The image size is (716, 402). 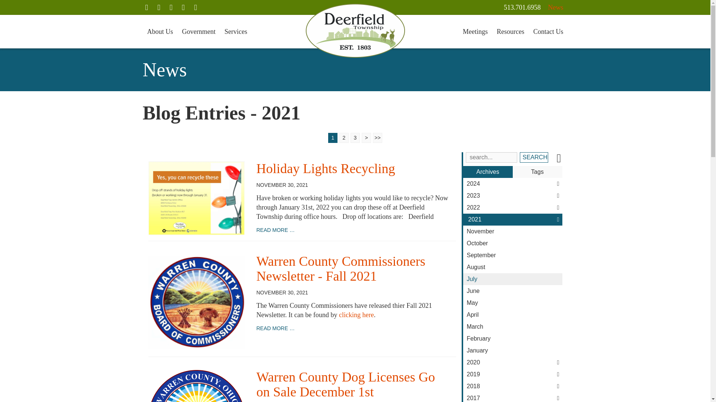 What do you see at coordinates (198, 31) in the screenshot?
I see `Government` at bounding box center [198, 31].